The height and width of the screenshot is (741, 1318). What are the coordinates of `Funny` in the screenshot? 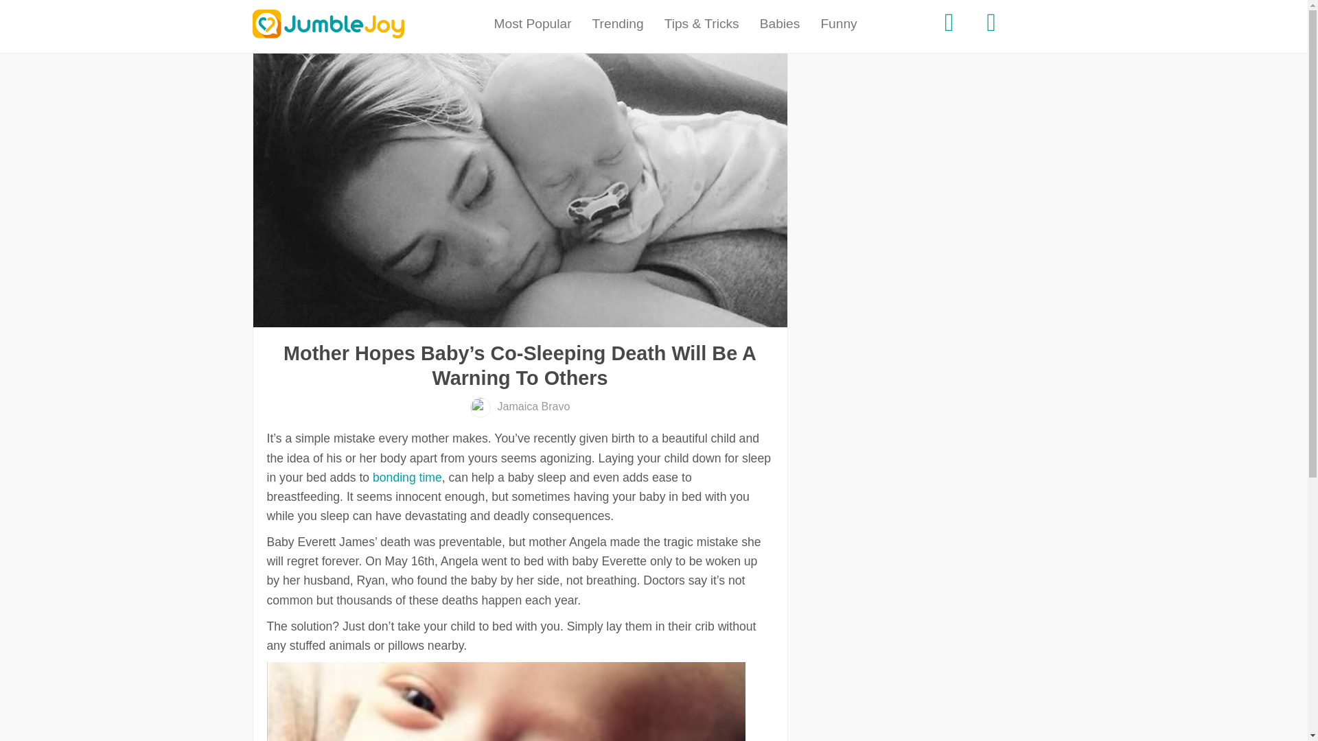 It's located at (839, 24).